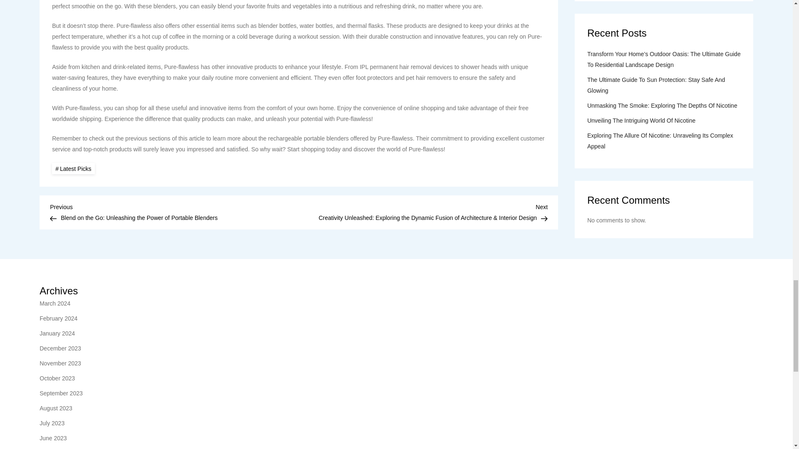 The width and height of the screenshot is (799, 449). What do you see at coordinates (57, 378) in the screenshot?
I see `October 2023` at bounding box center [57, 378].